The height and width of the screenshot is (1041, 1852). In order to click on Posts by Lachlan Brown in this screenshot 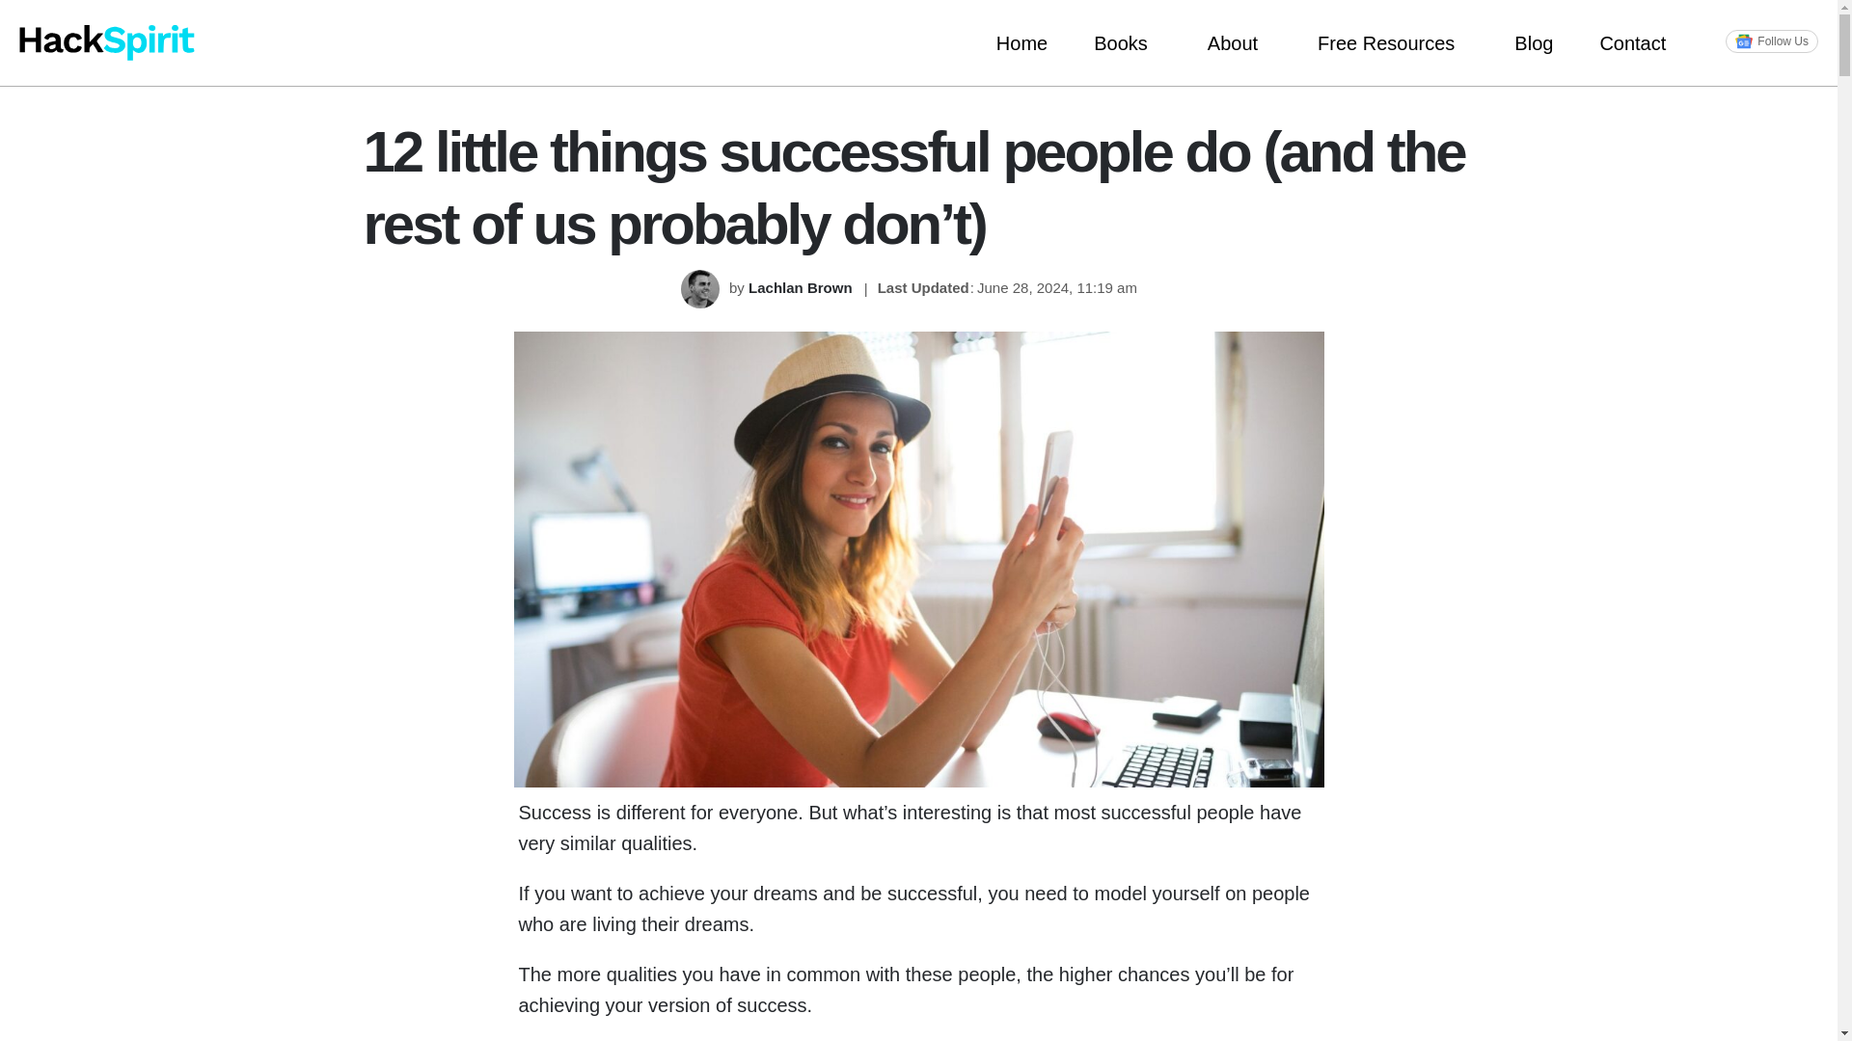, I will do `click(802, 287)`.